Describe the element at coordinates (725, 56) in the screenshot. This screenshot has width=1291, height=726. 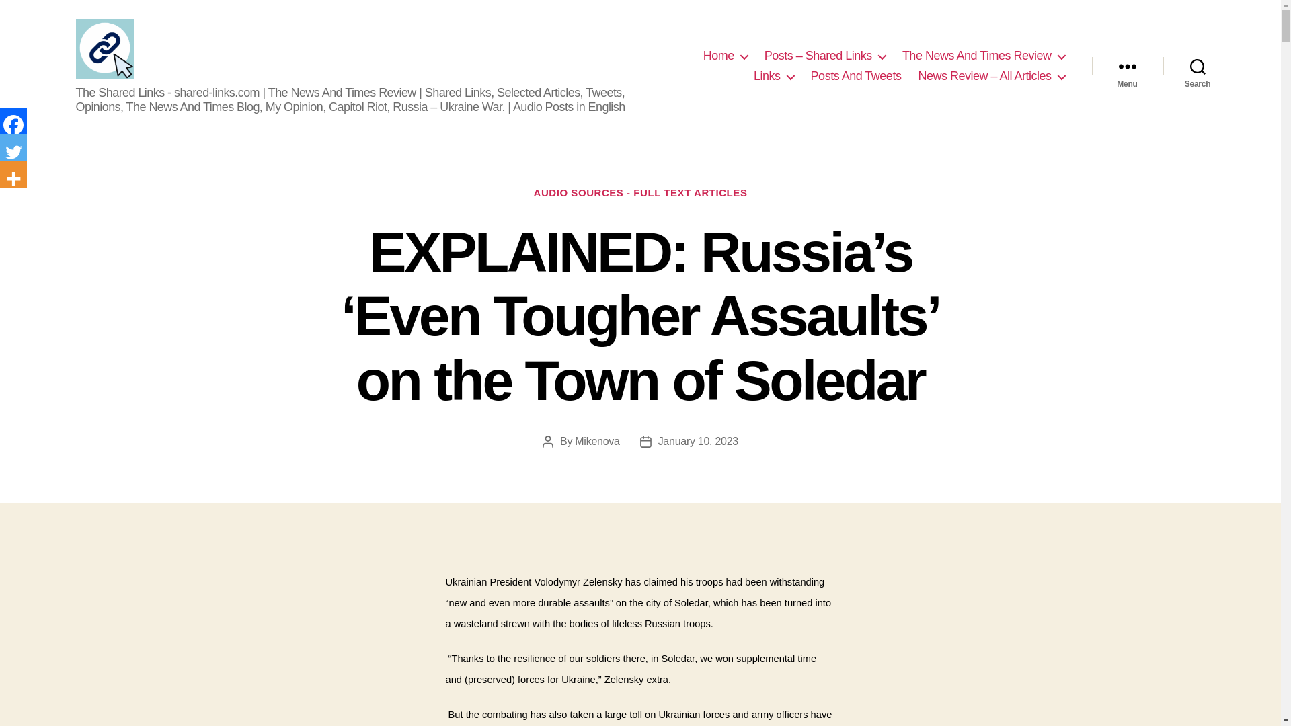
I see `Home` at that location.